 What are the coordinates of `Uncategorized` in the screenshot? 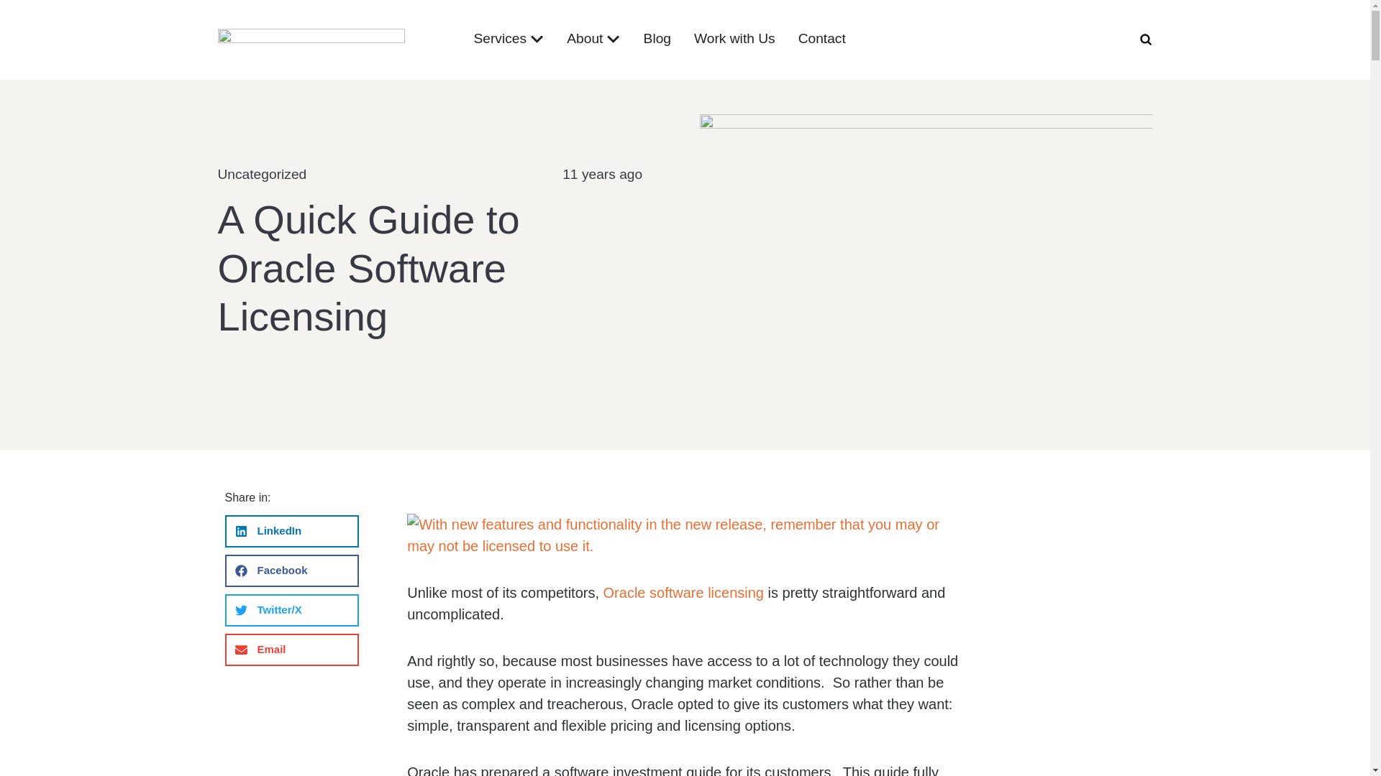 It's located at (262, 174).